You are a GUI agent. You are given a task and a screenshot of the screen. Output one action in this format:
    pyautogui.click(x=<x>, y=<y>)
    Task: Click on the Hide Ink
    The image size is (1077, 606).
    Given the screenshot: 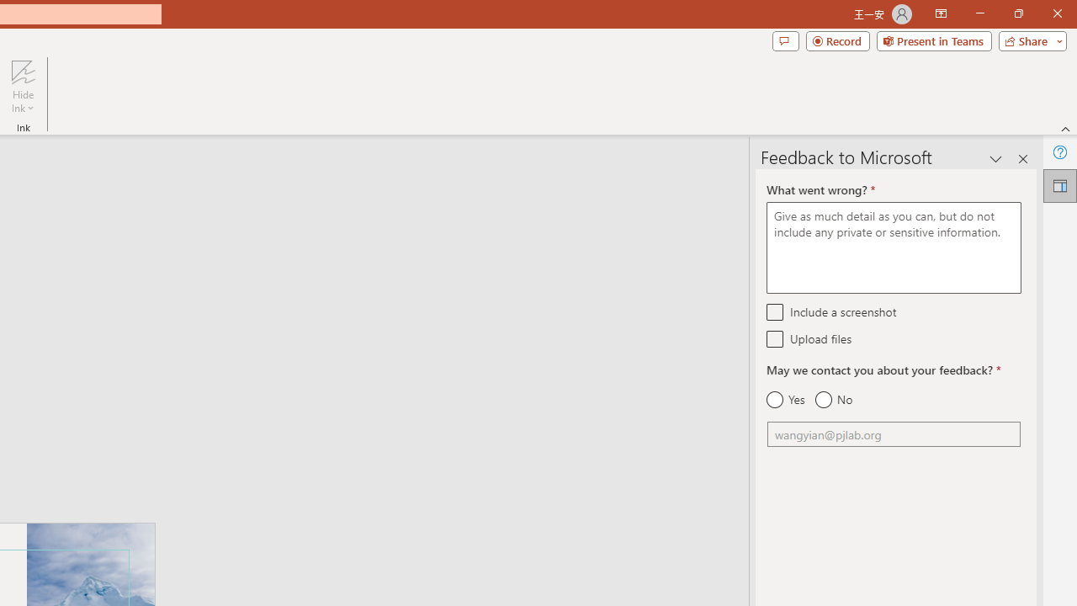 What is the action you would take?
    pyautogui.click(x=23, y=71)
    